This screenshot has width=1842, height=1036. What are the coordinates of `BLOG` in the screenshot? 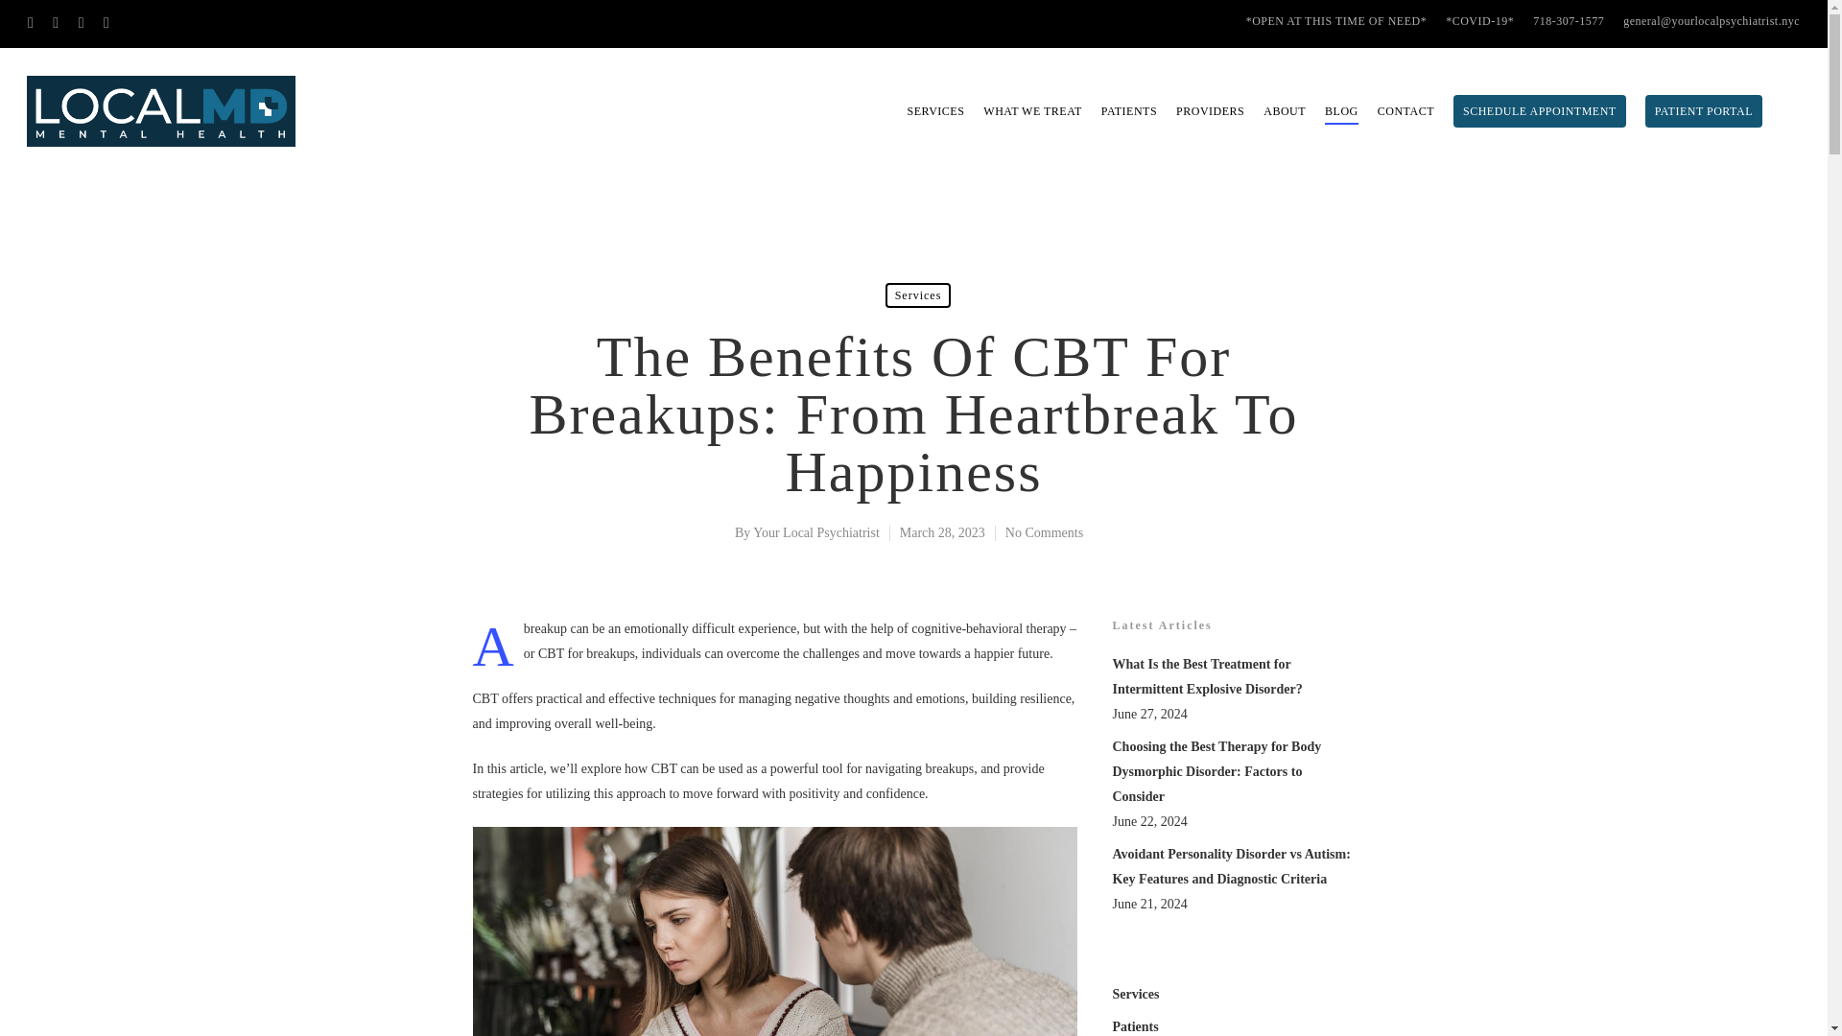 It's located at (1341, 111).